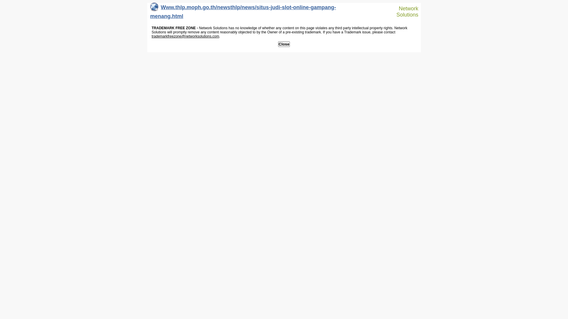 This screenshot has width=568, height=319. I want to click on Network Solutions, so click(405, 12).